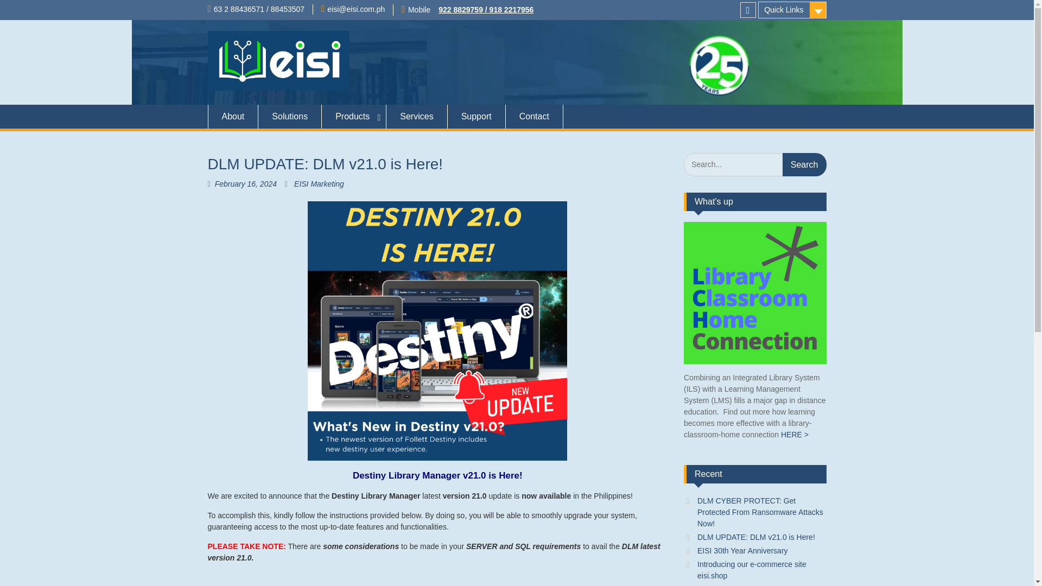 The width and height of the screenshot is (1042, 586). What do you see at coordinates (354, 116) in the screenshot?
I see `Products` at bounding box center [354, 116].